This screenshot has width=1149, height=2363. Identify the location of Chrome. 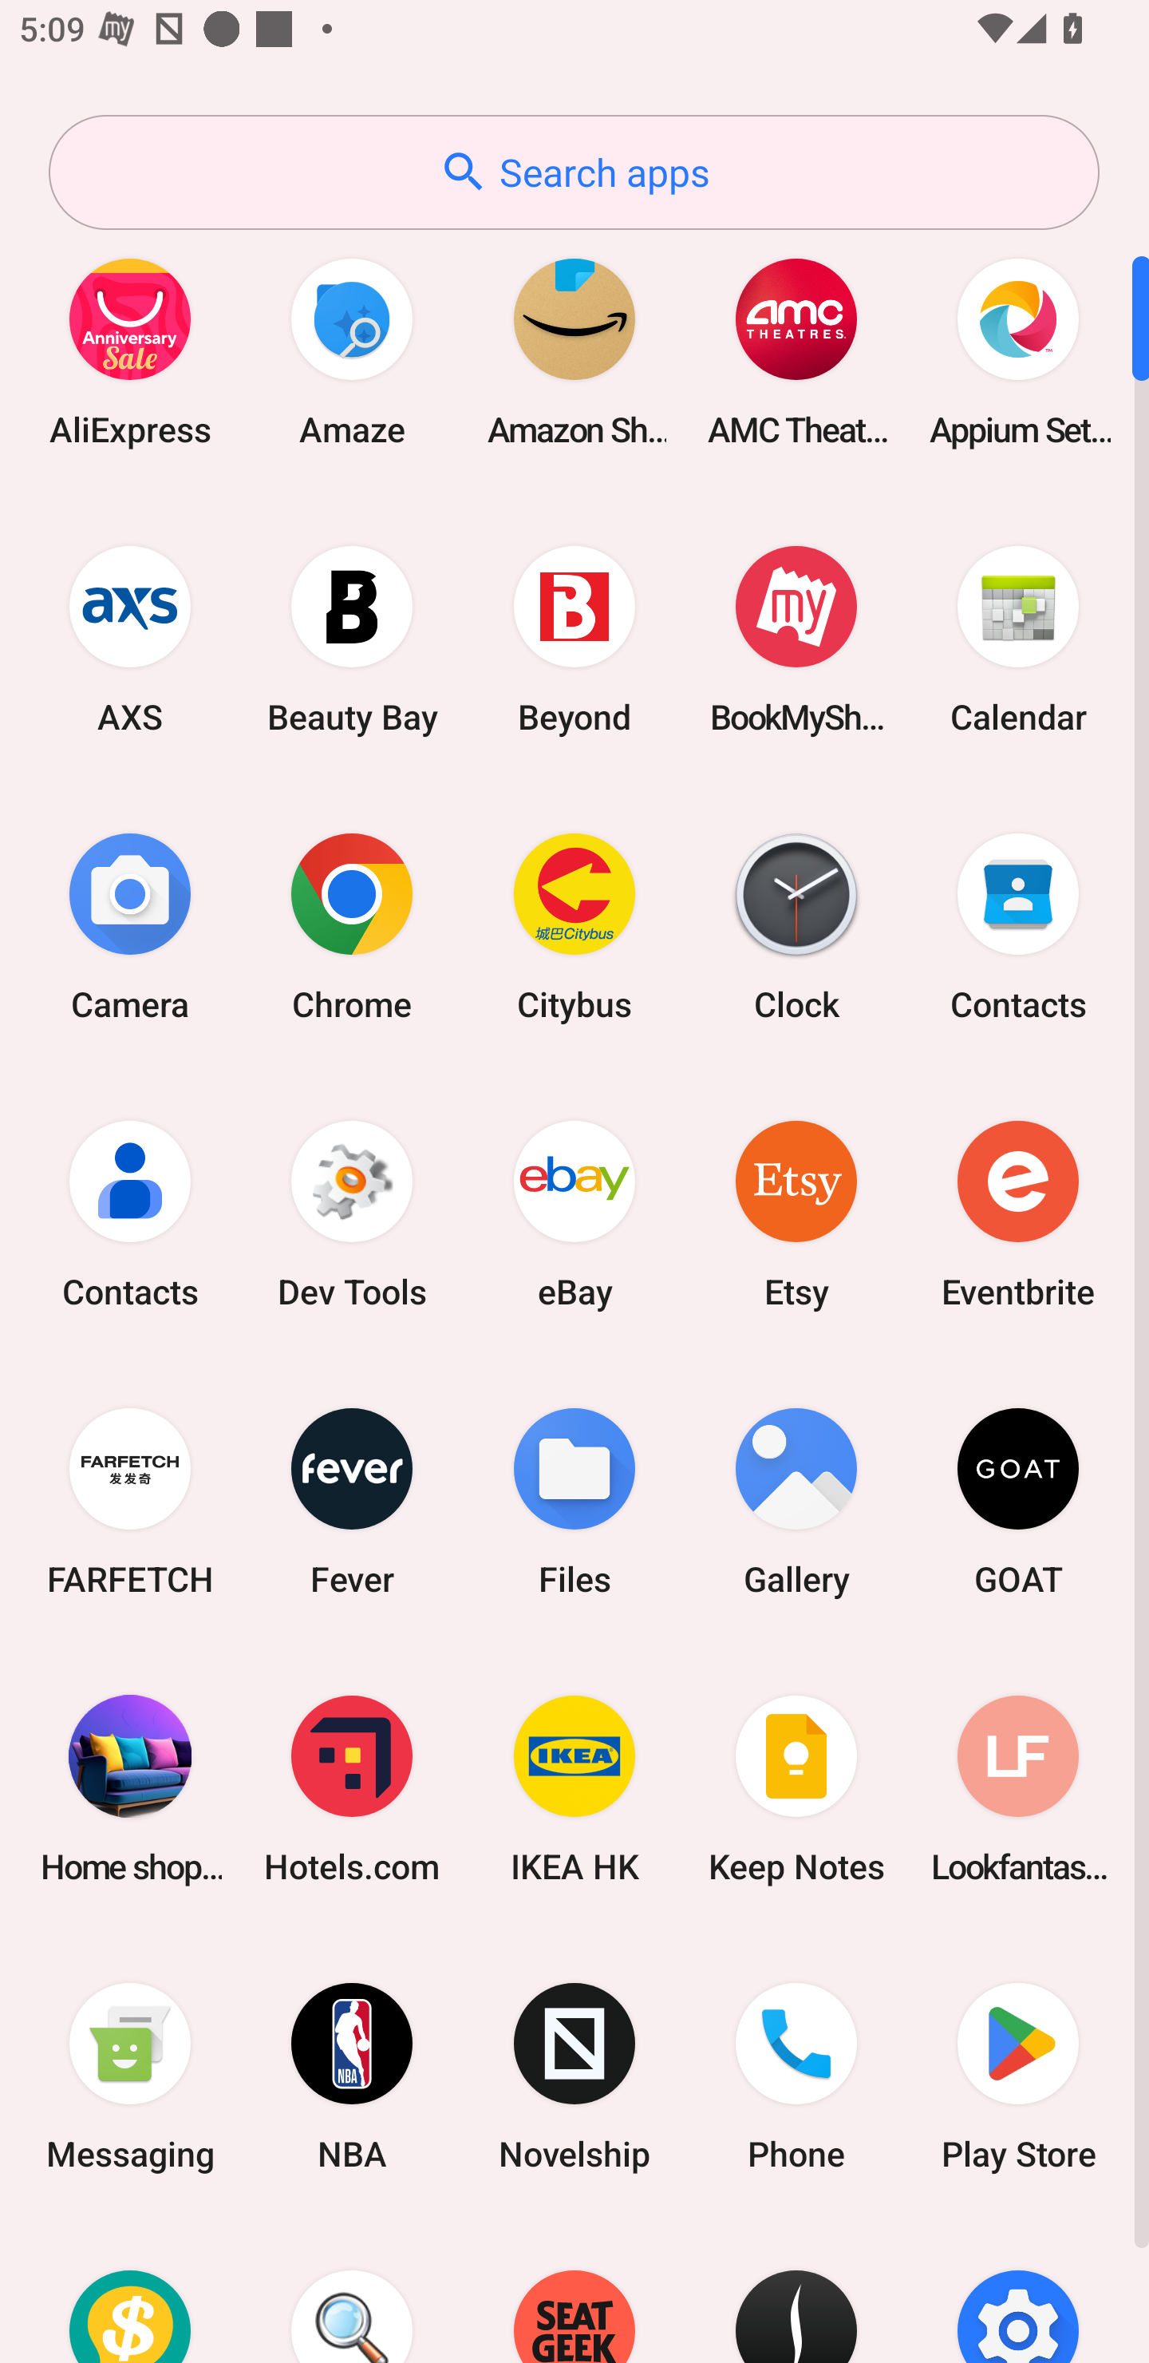
(352, 926).